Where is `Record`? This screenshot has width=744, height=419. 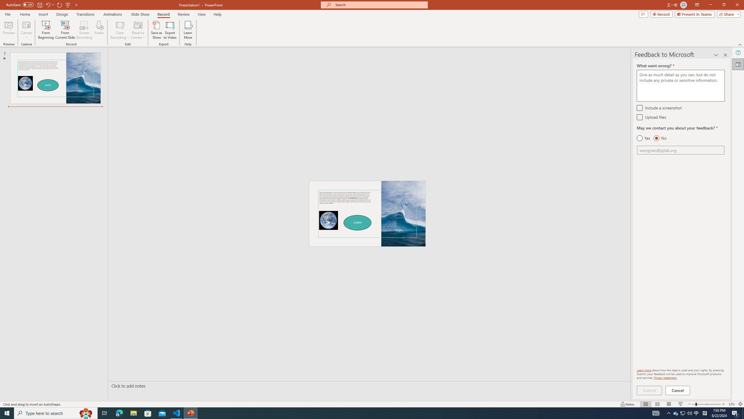 Record is located at coordinates (661, 14).